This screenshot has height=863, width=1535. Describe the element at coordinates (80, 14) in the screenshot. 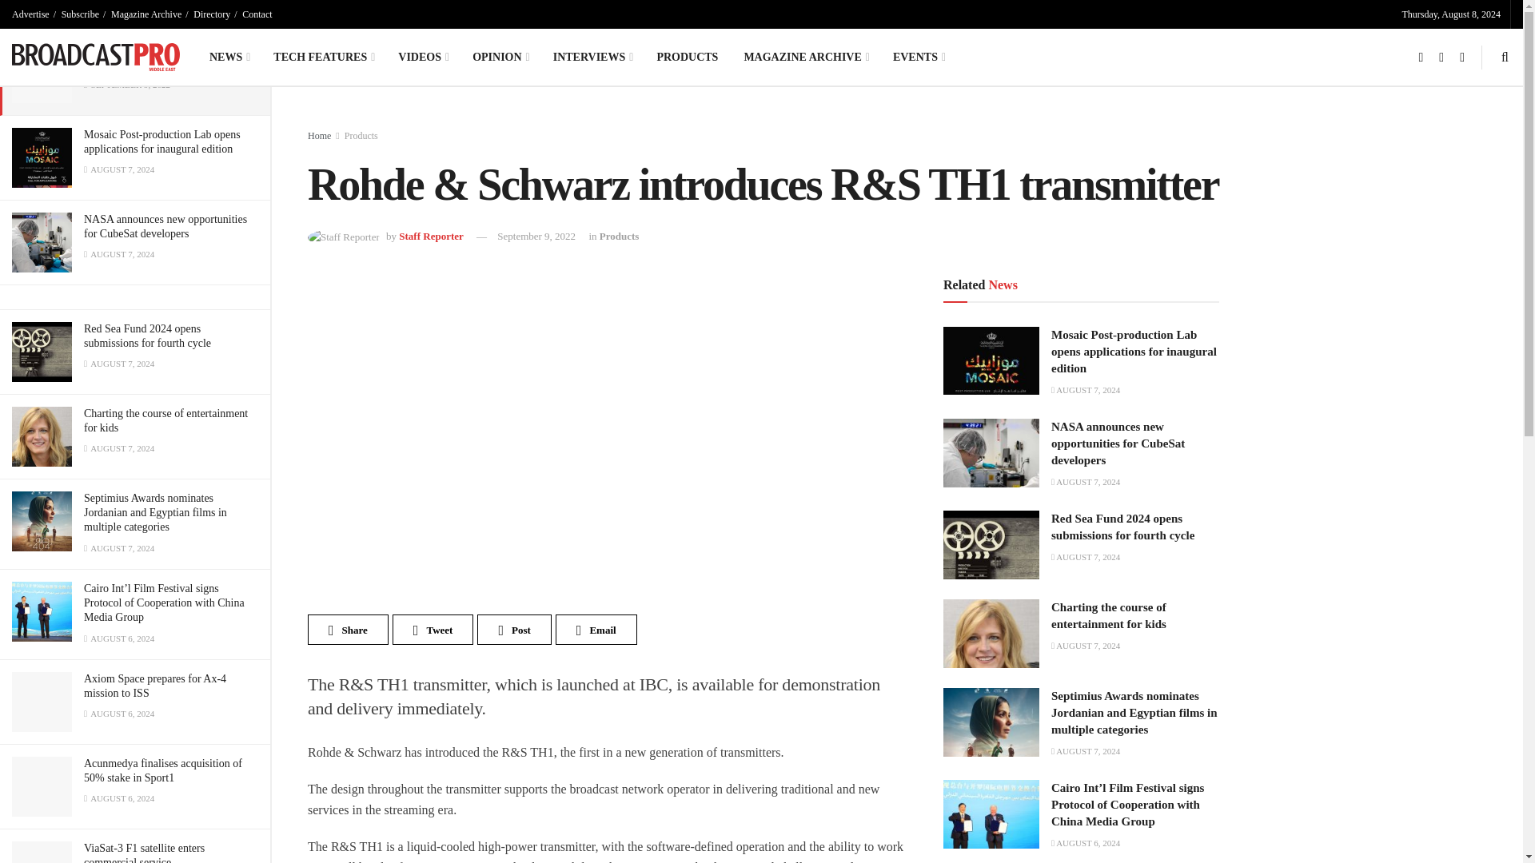

I see `Subscribe` at that location.